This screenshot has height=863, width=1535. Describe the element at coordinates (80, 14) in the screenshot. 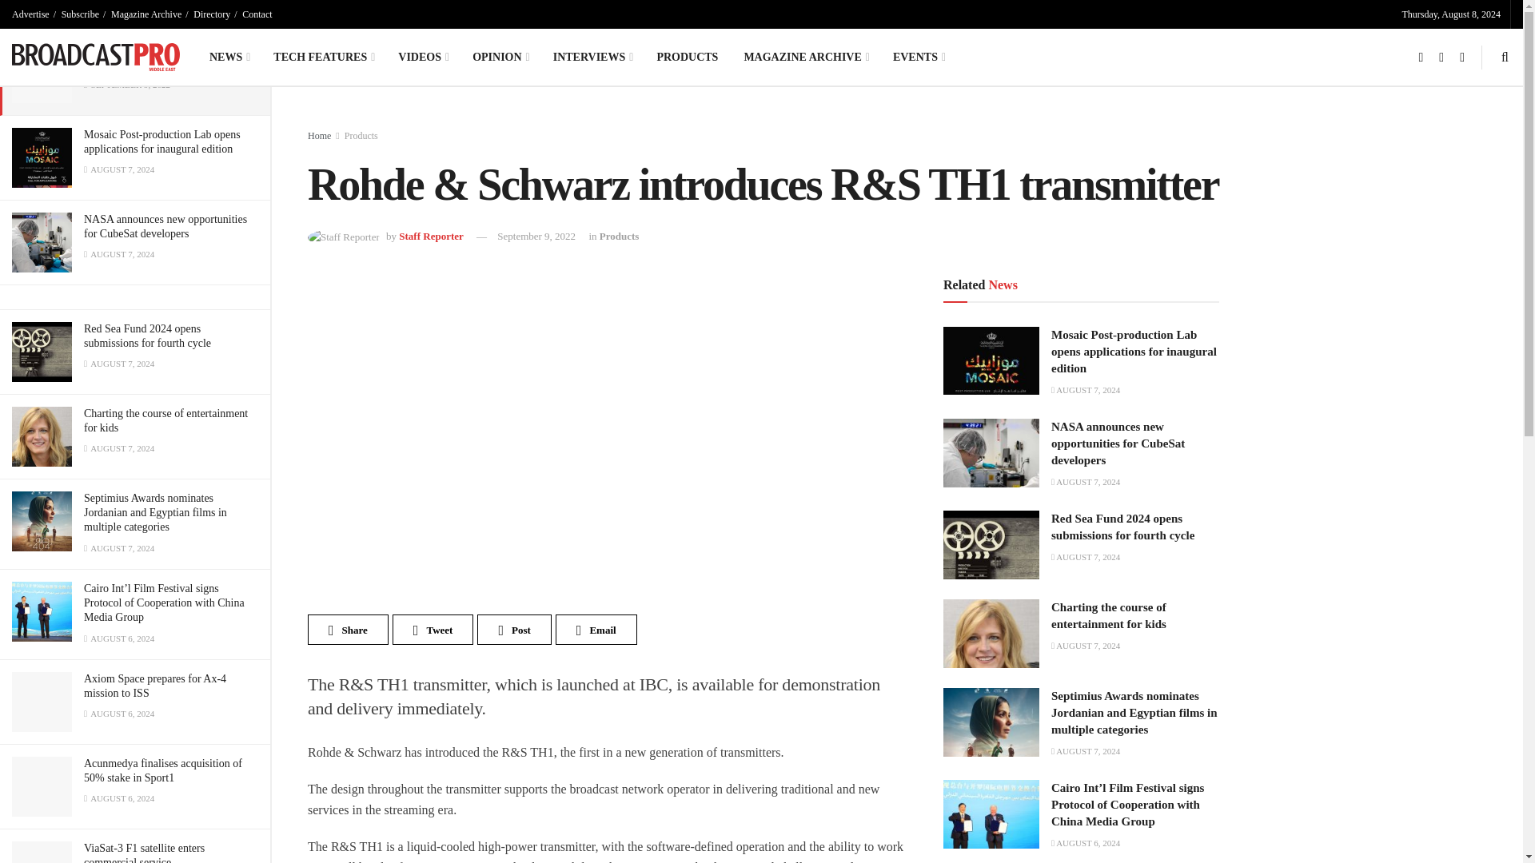

I see `Subscribe` at that location.